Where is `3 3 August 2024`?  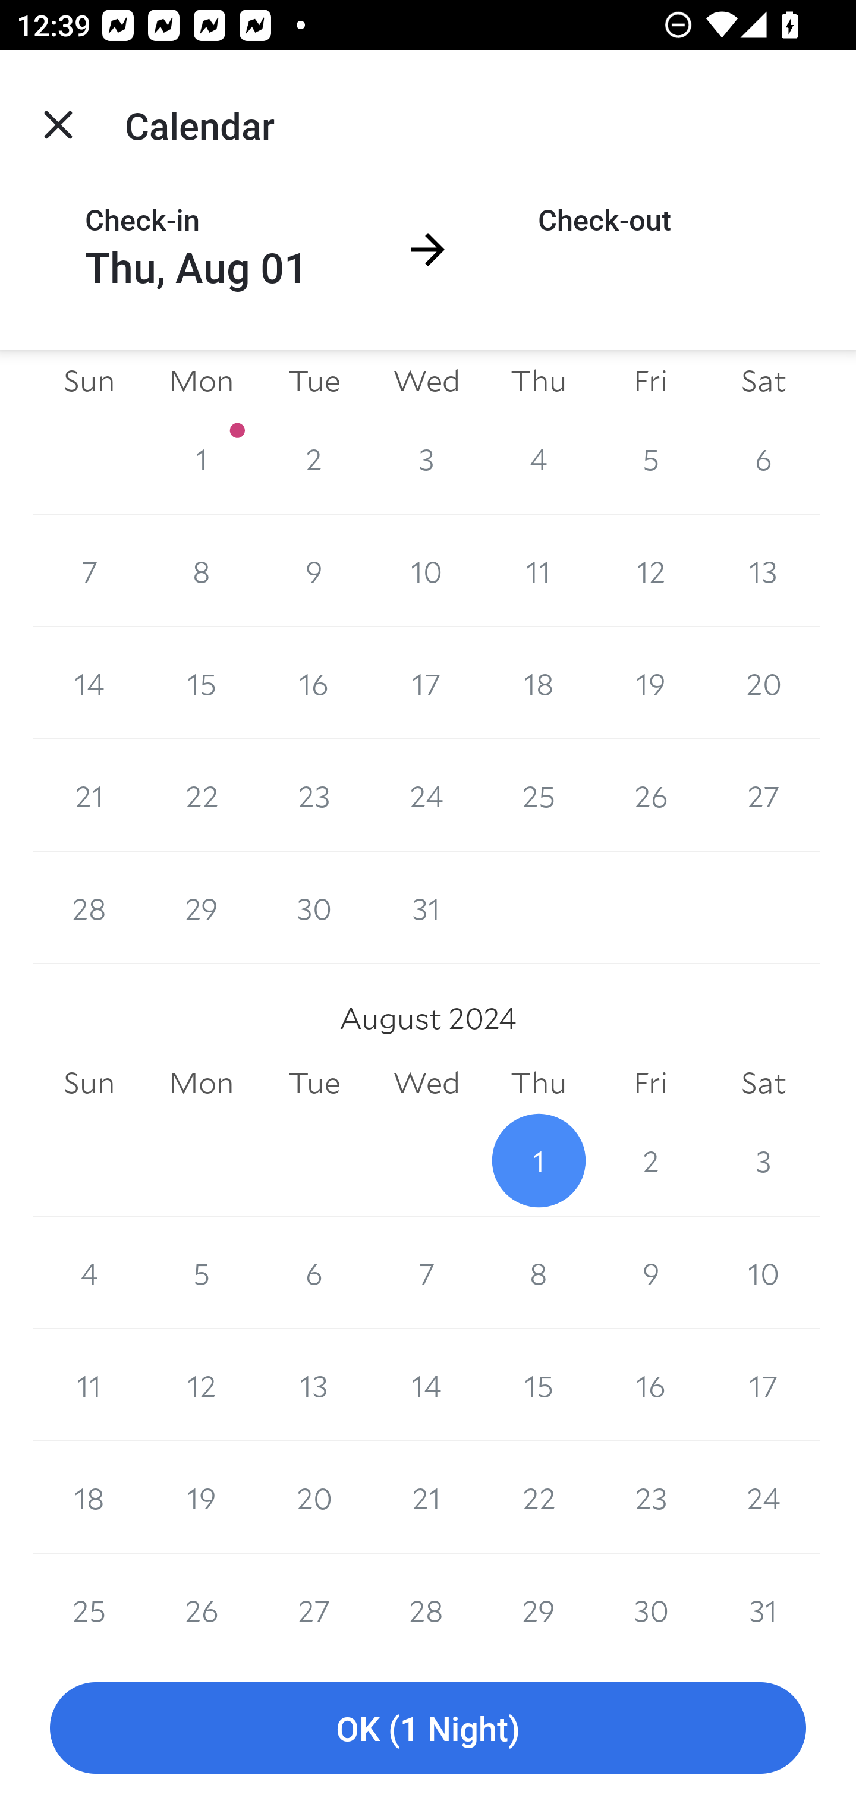 3 3 August 2024 is located at coordinates (763, 1160).